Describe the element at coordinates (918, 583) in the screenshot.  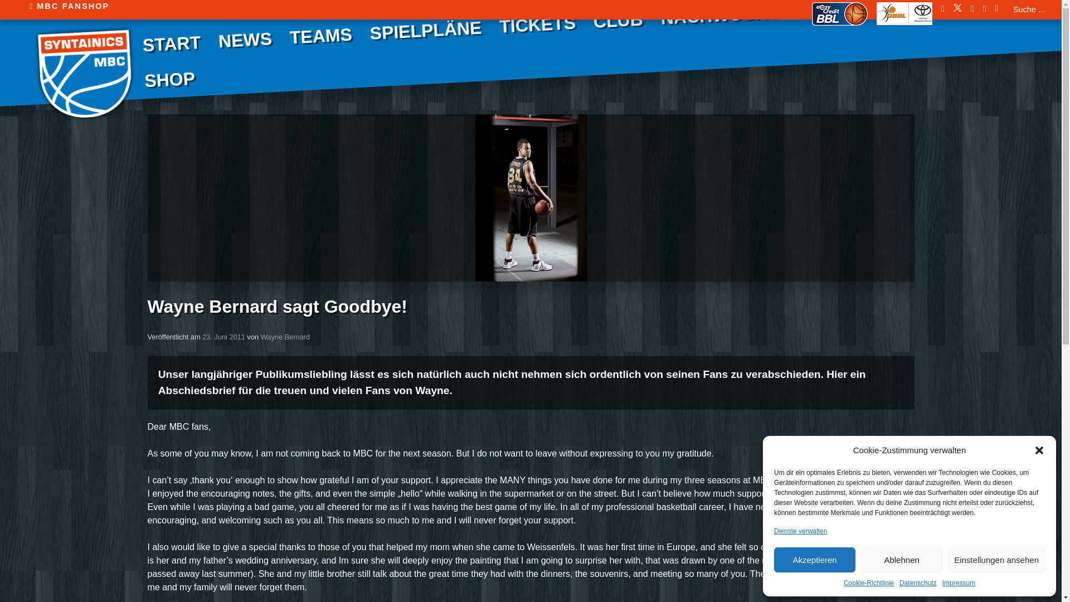
I see `Datenschutz` at that location.